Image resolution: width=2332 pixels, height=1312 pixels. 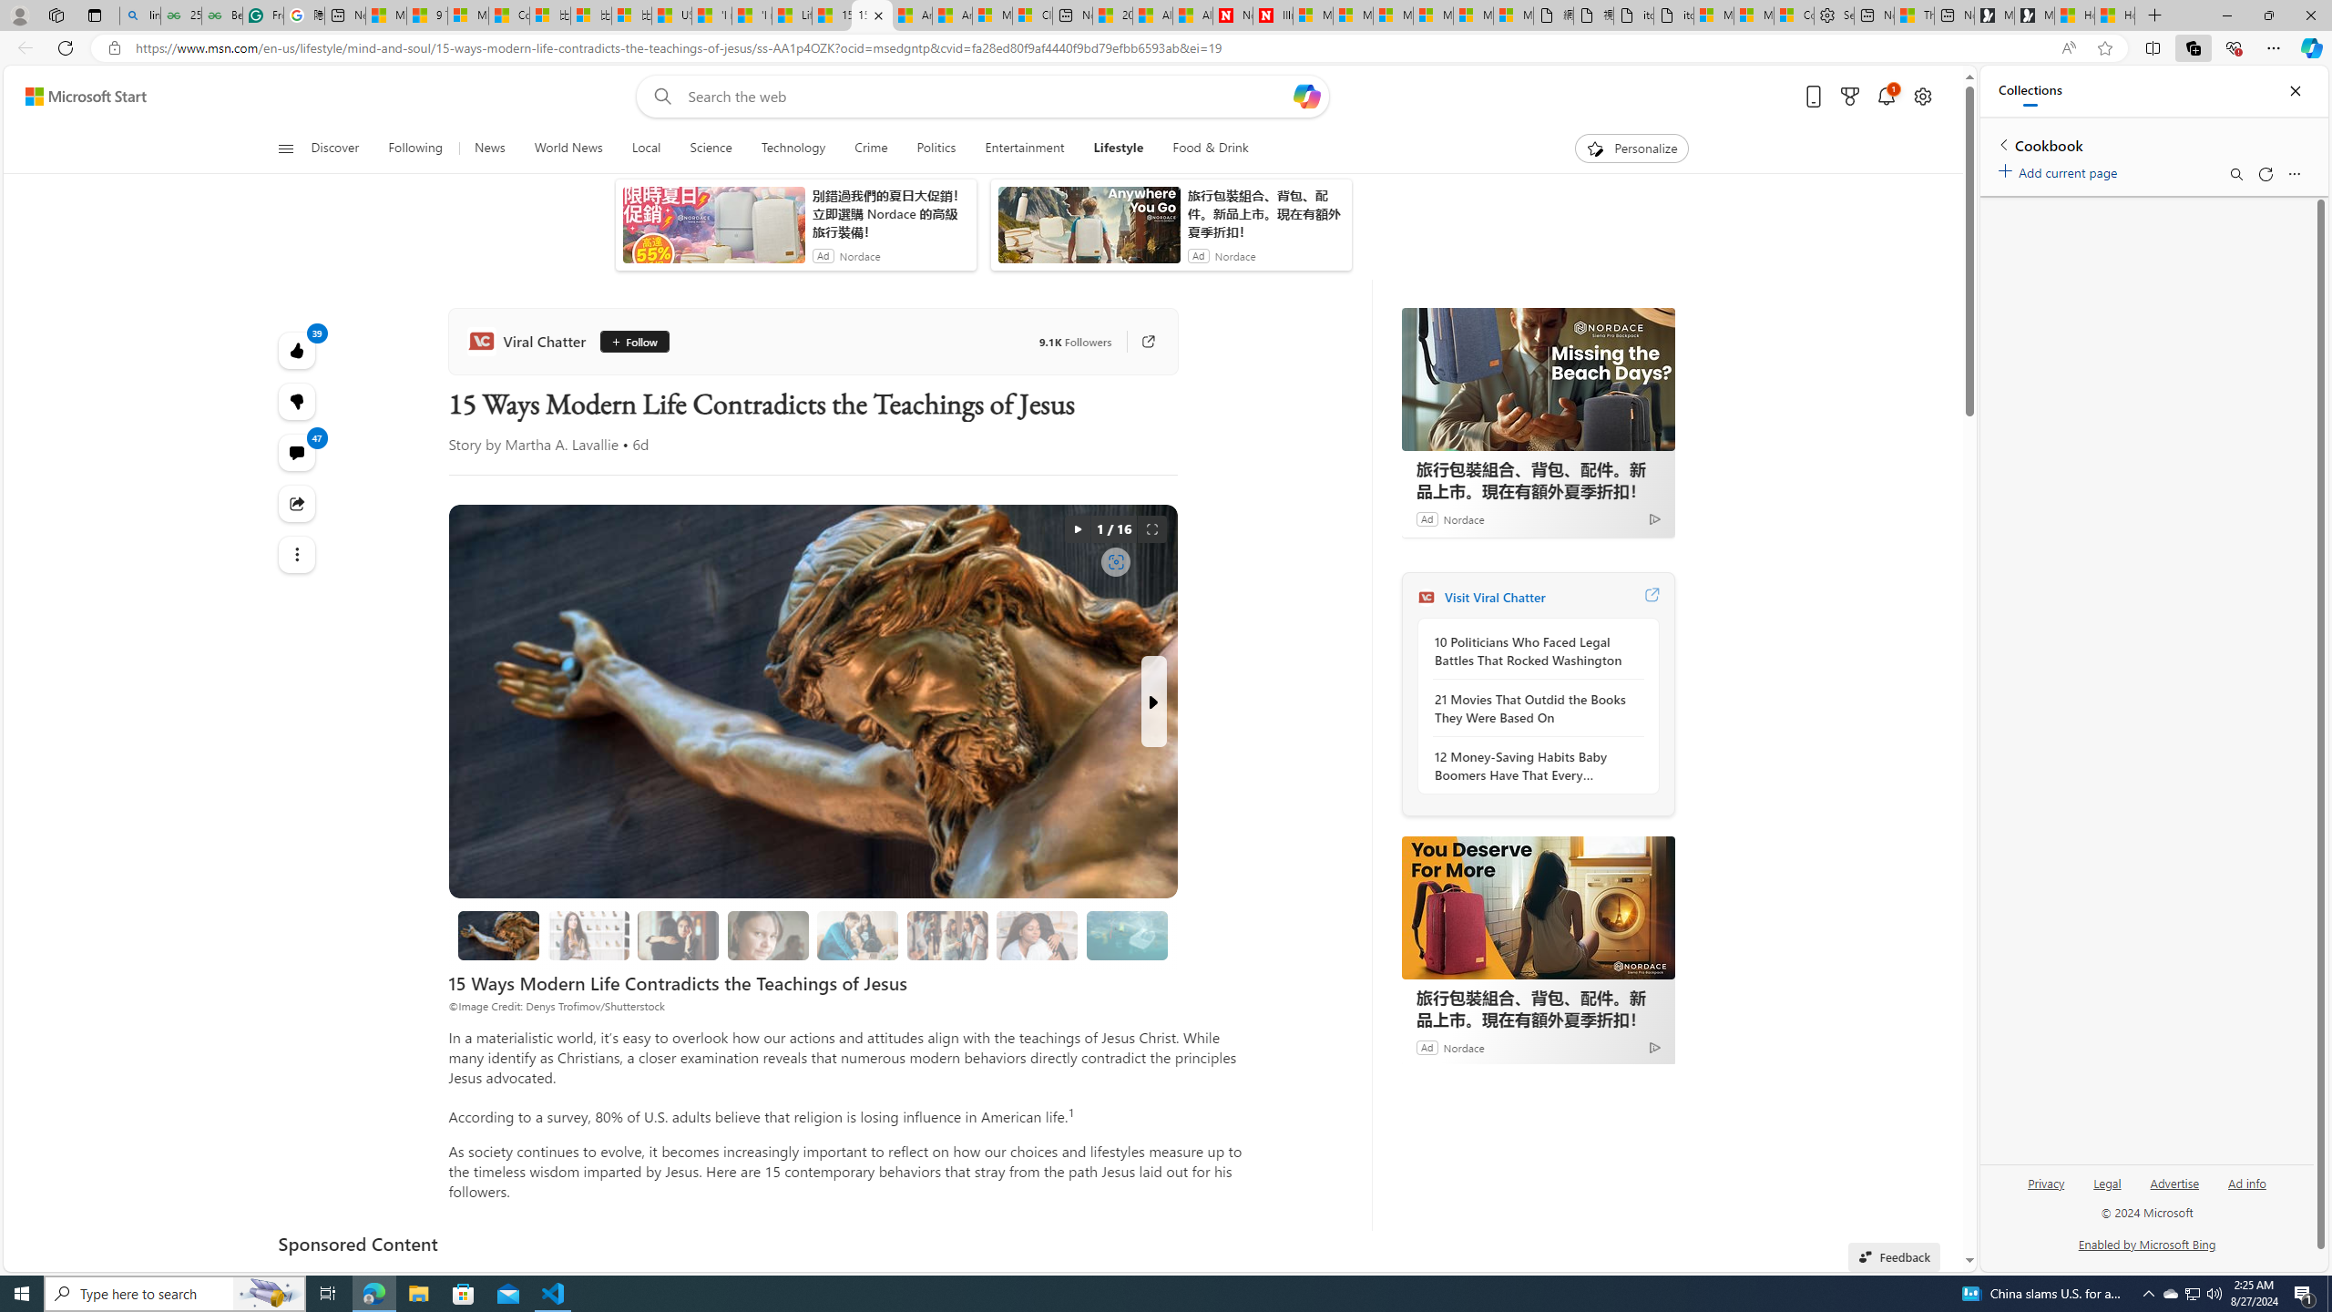 I want to click on New Tab, so click(x=2155, y=15).